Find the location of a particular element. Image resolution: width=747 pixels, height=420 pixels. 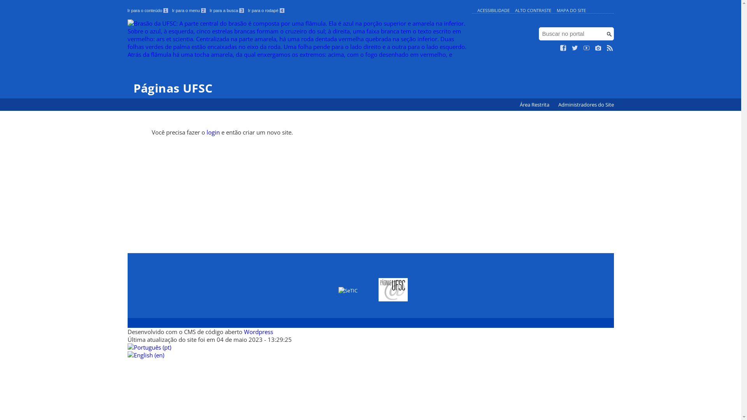

MAPA DO SITE is located at coordinates (571, 10).